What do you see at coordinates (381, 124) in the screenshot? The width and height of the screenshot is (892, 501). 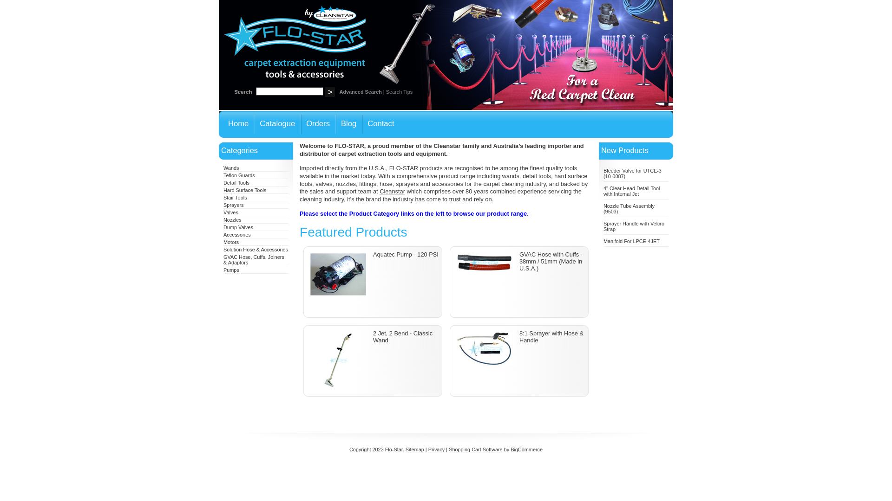 I see `Contact` at bounding box center [381, 124].